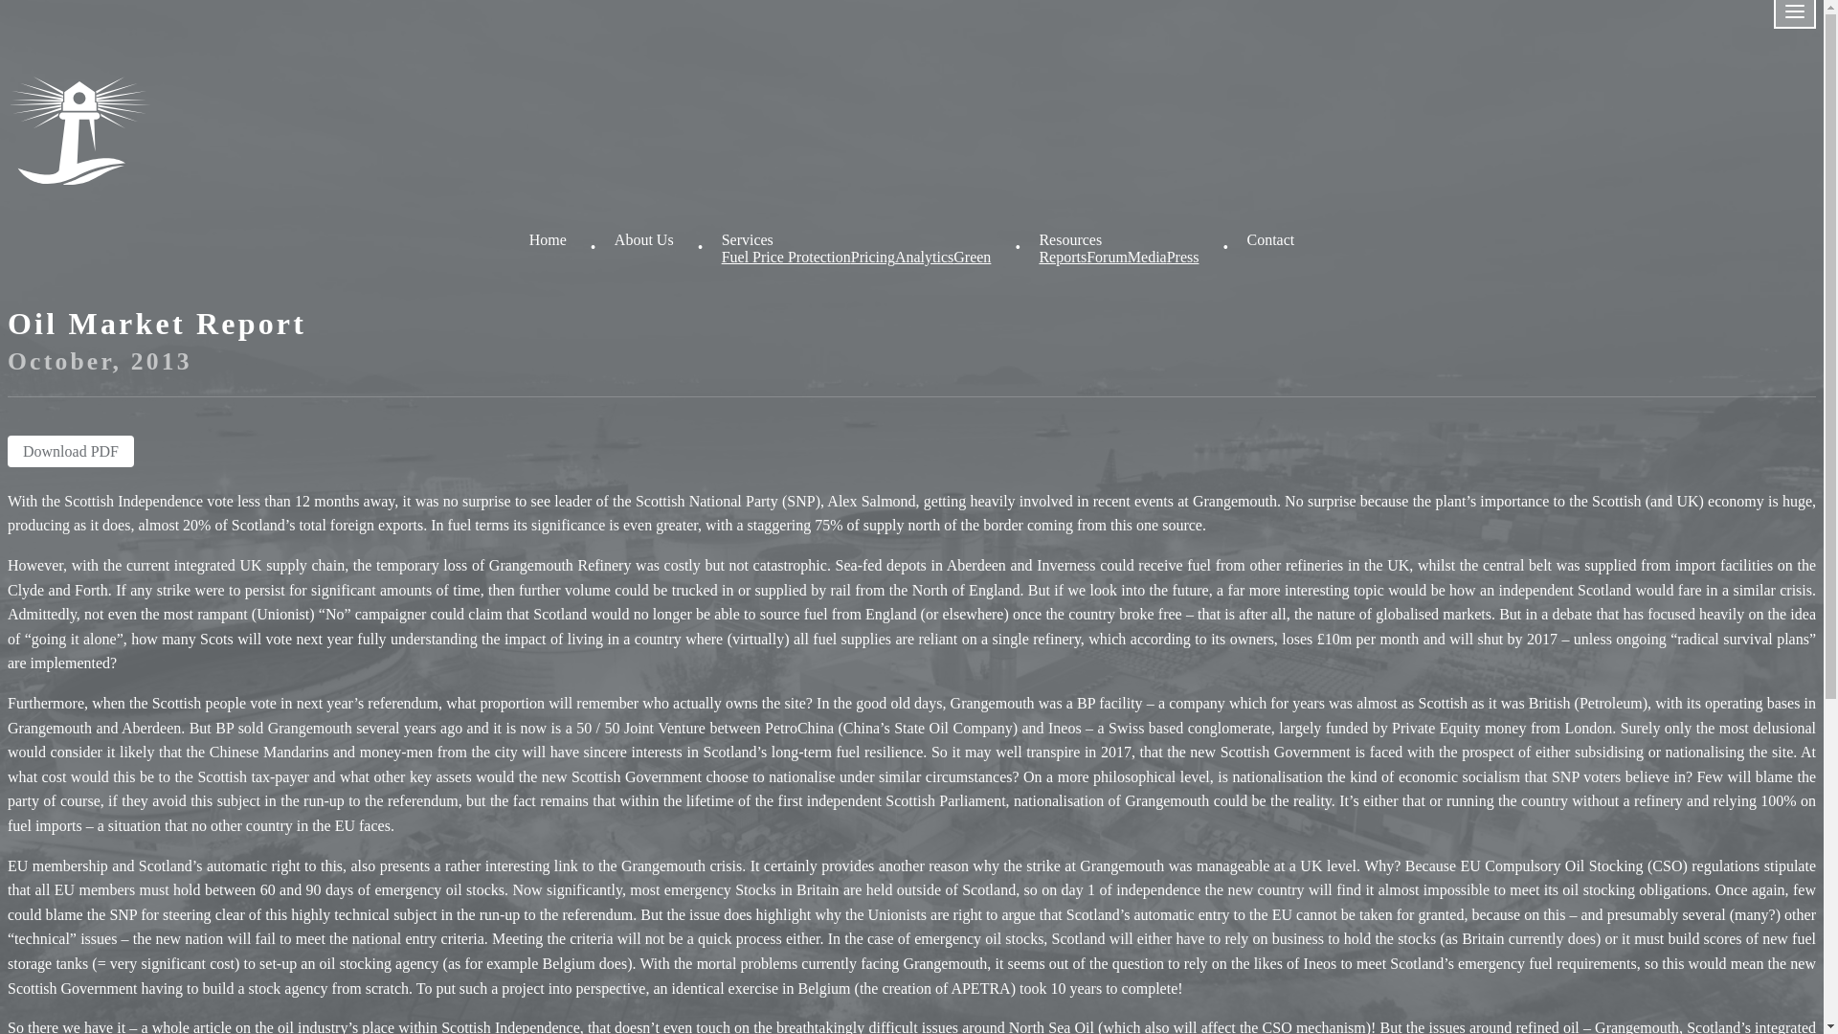 This screenshot has width=1838, height=1034. What do you see at coordinates (1062, 257) in the screenshot?
I see `Market Reports` at bounding box center [1062, 257].